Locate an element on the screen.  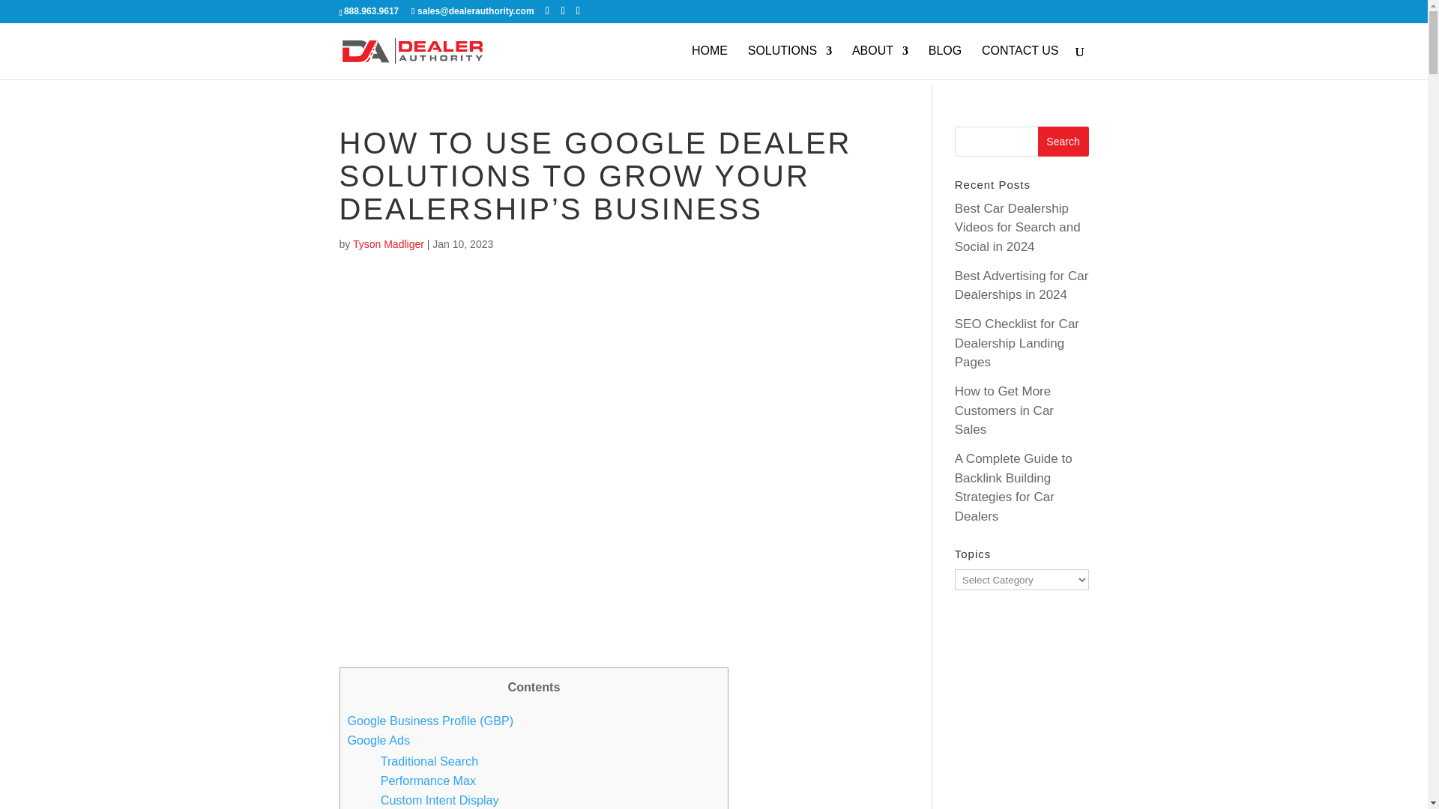
CONTACT US is located at coordinates (1020, 61).